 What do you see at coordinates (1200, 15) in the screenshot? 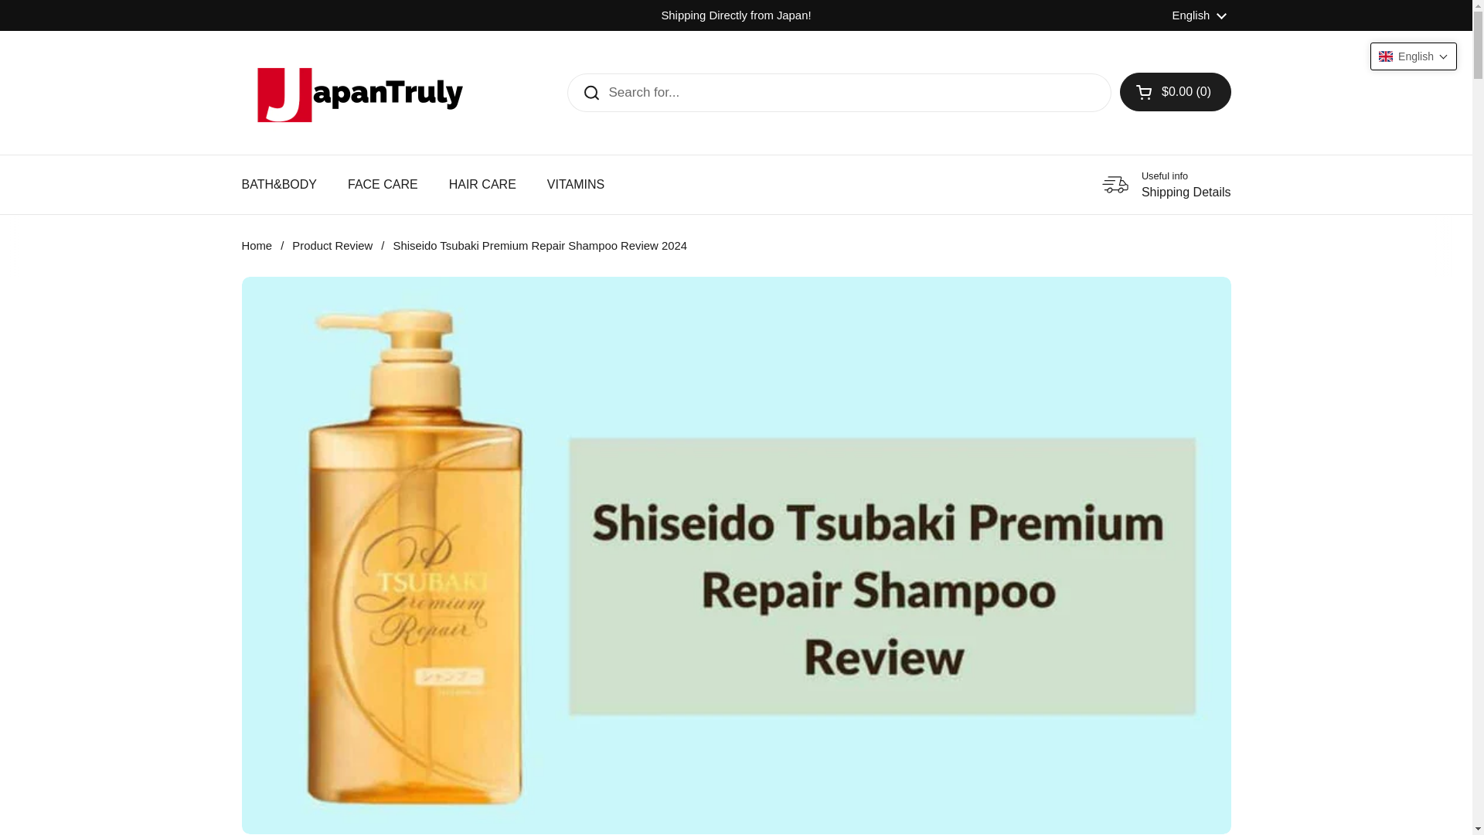
I see `English` at bounding box center [1200, 15].